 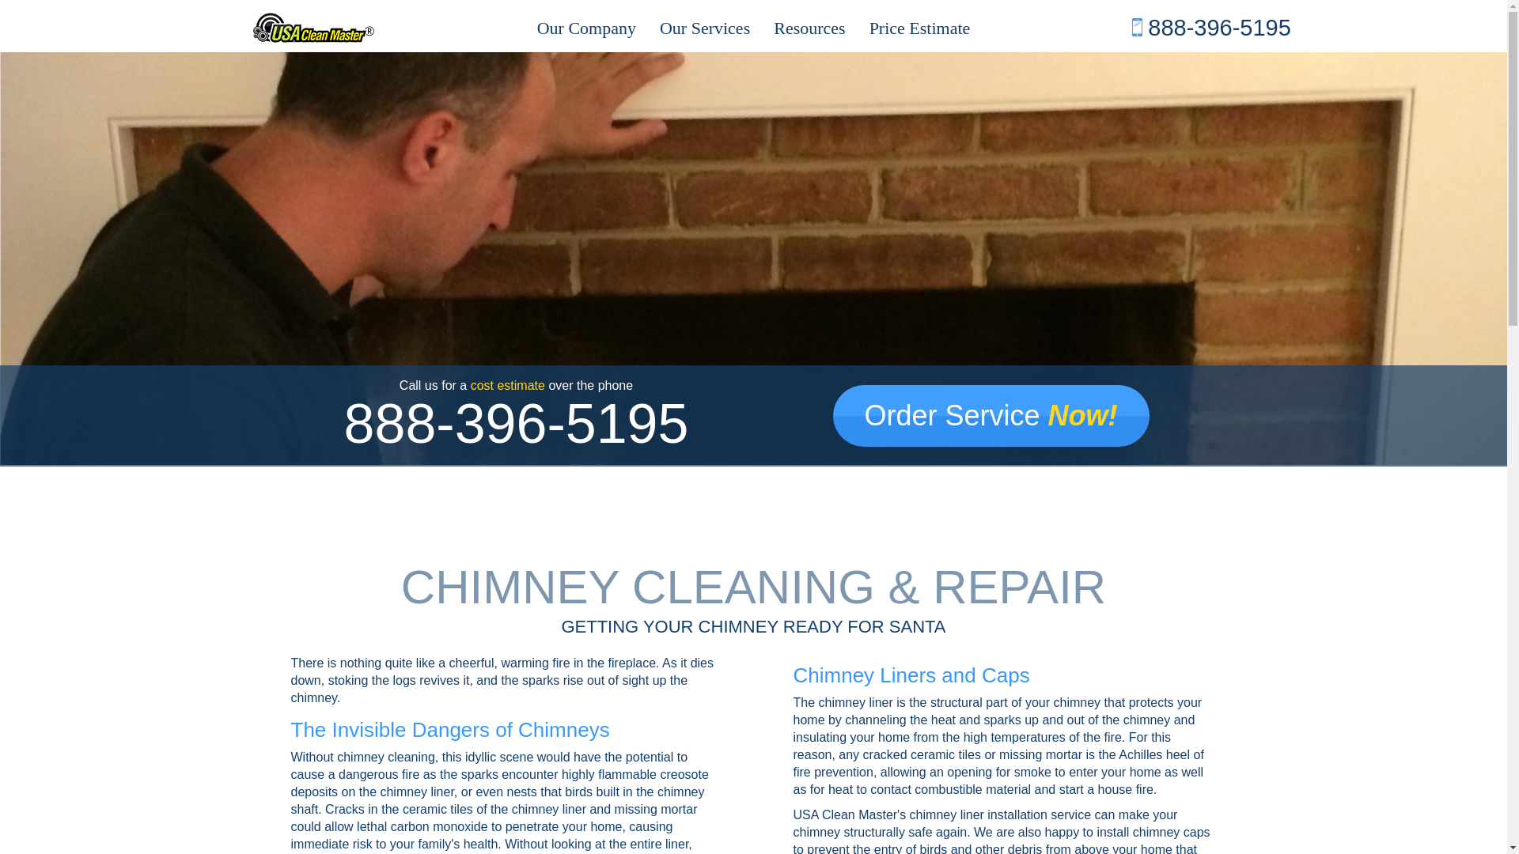 What do you see at coordinates (313, 28) in the screenshot?
I see `USA Clean Master` at bounding box center [313, 28].